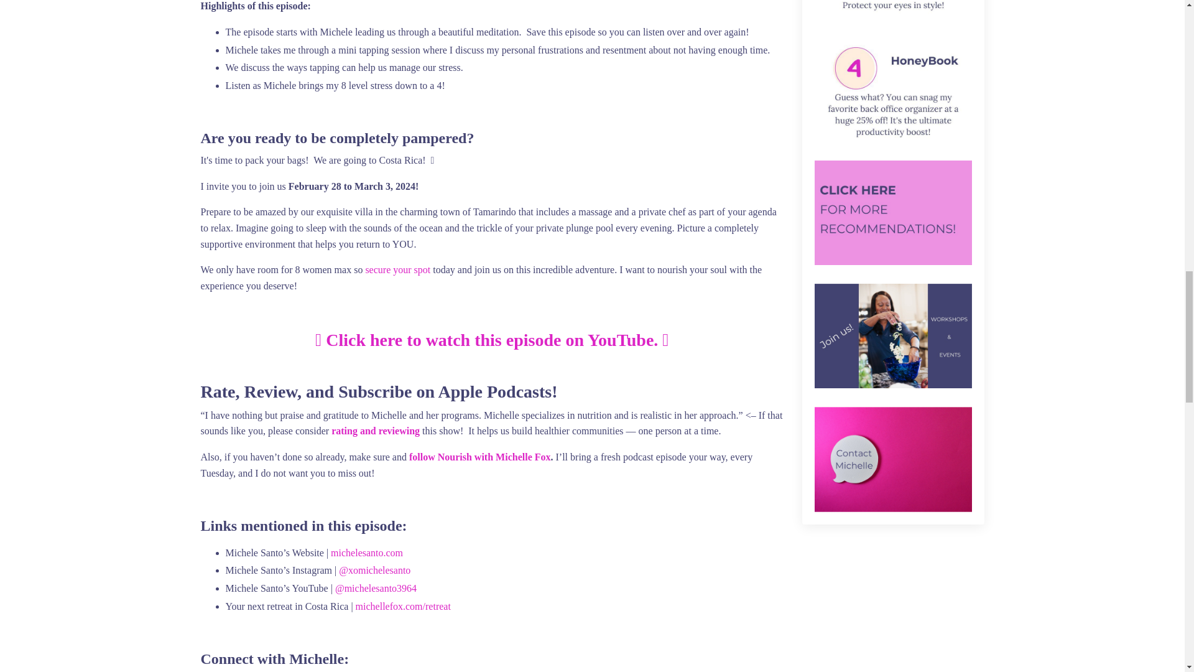 The image size is (1194, 672). I want to click on follow Nourish with Michelle Fox, so click(480, 457).